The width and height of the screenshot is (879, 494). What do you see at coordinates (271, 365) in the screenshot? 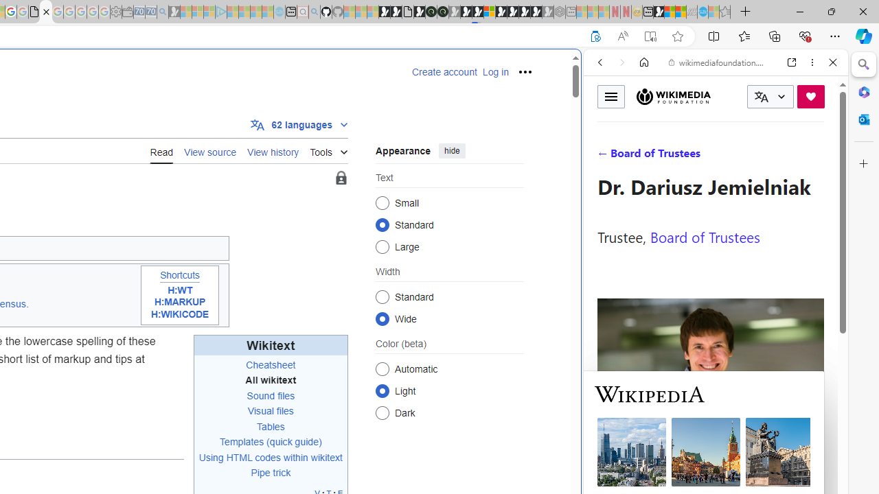
I see `Cheatsheet` at bounding box center [271, 365].